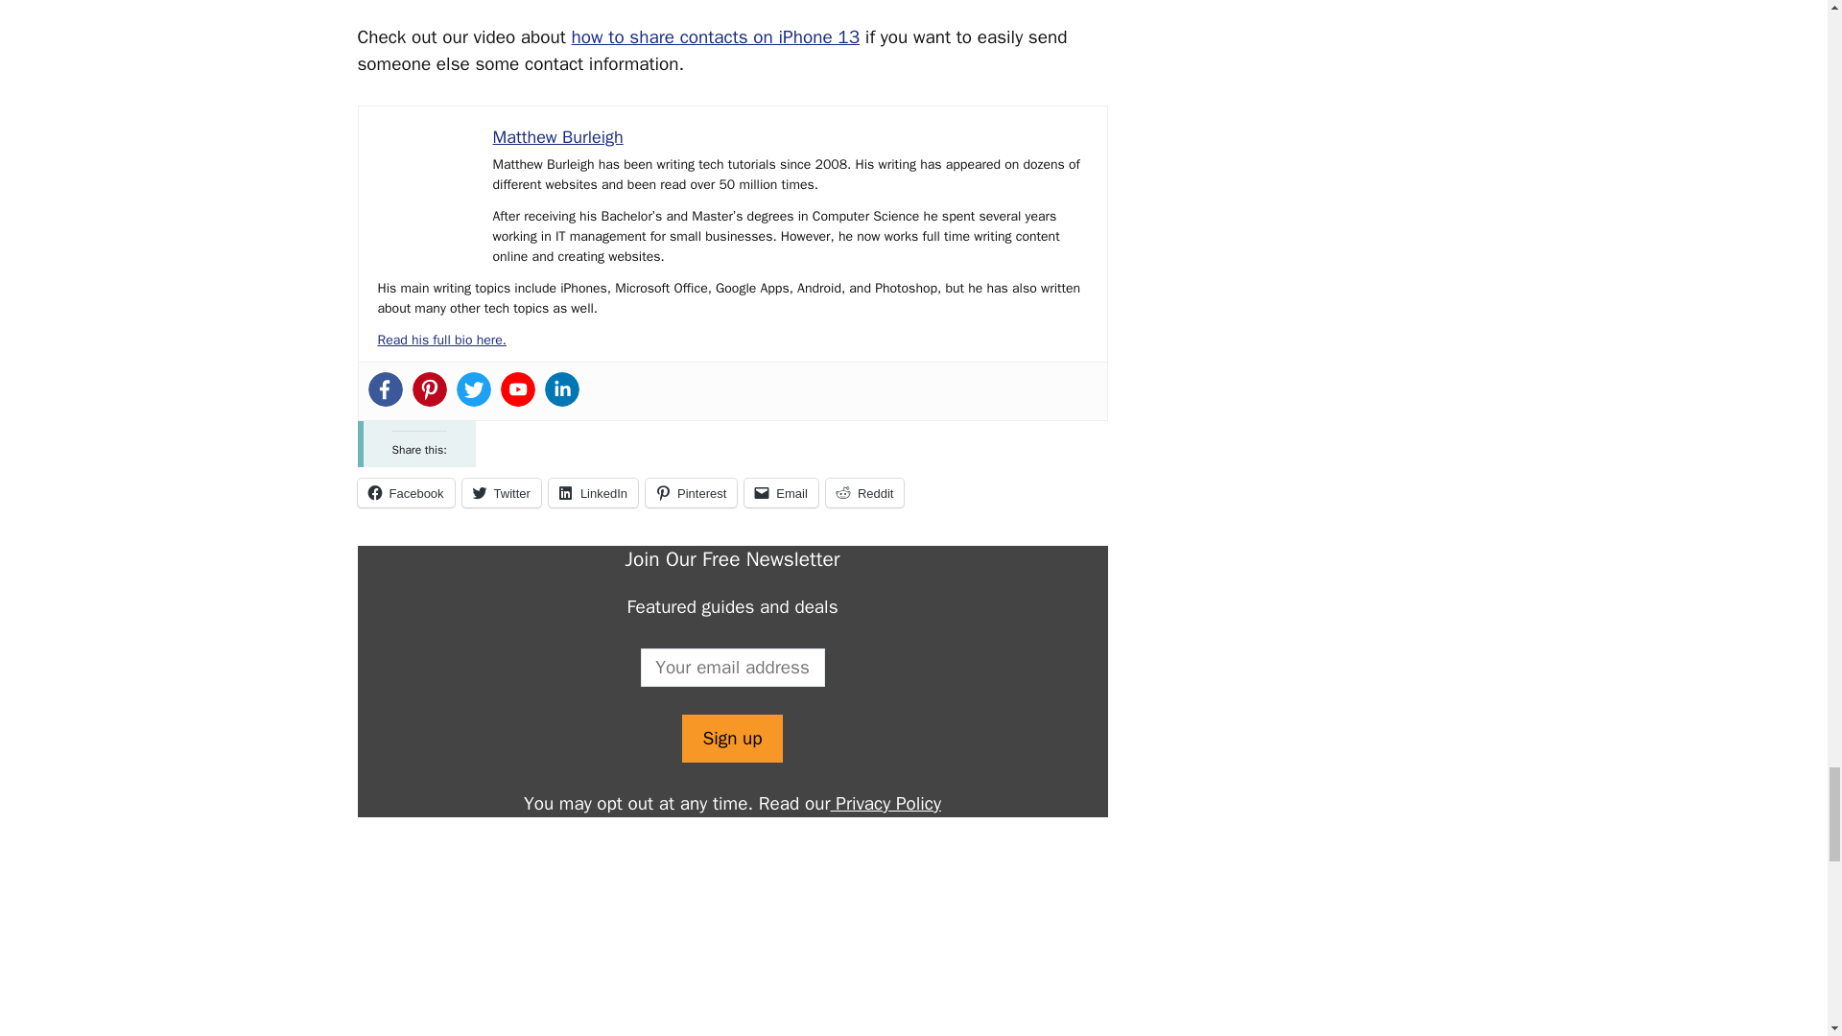  What do you see at coordinates (691, 493) in the screenshot?
I see `Pinterest` at bounding box center [691, 493].